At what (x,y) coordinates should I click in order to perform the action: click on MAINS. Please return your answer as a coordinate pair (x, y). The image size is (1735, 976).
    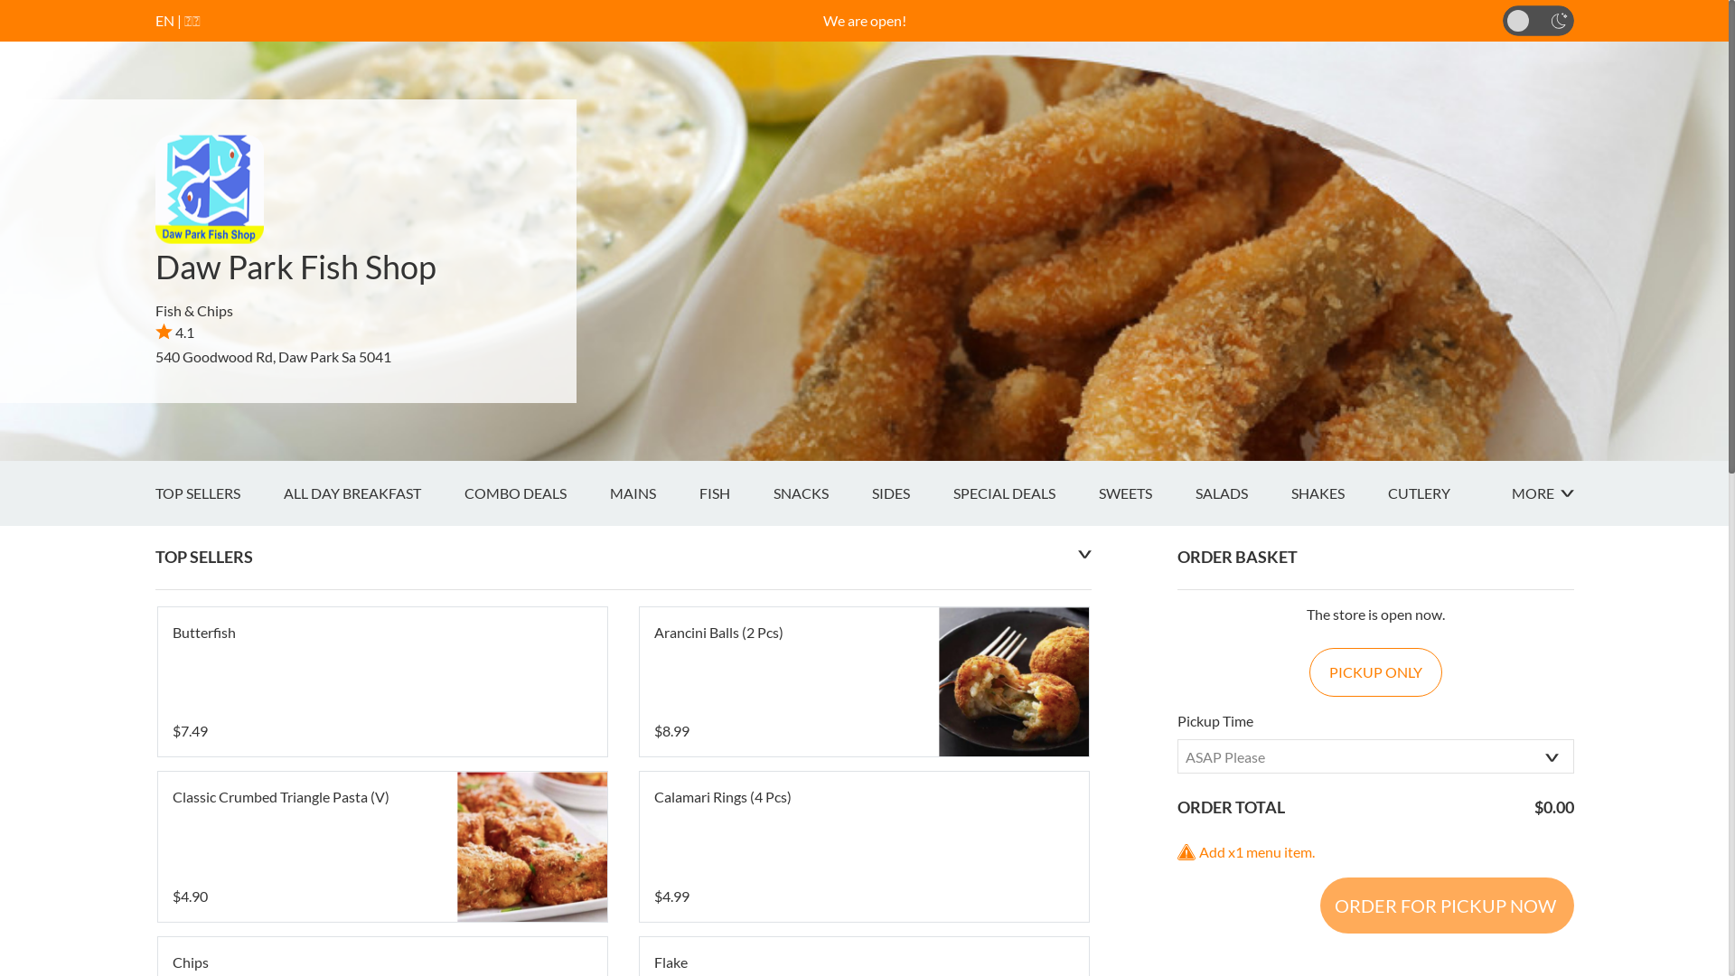
    Looking at the image, I should click on (654, 493).